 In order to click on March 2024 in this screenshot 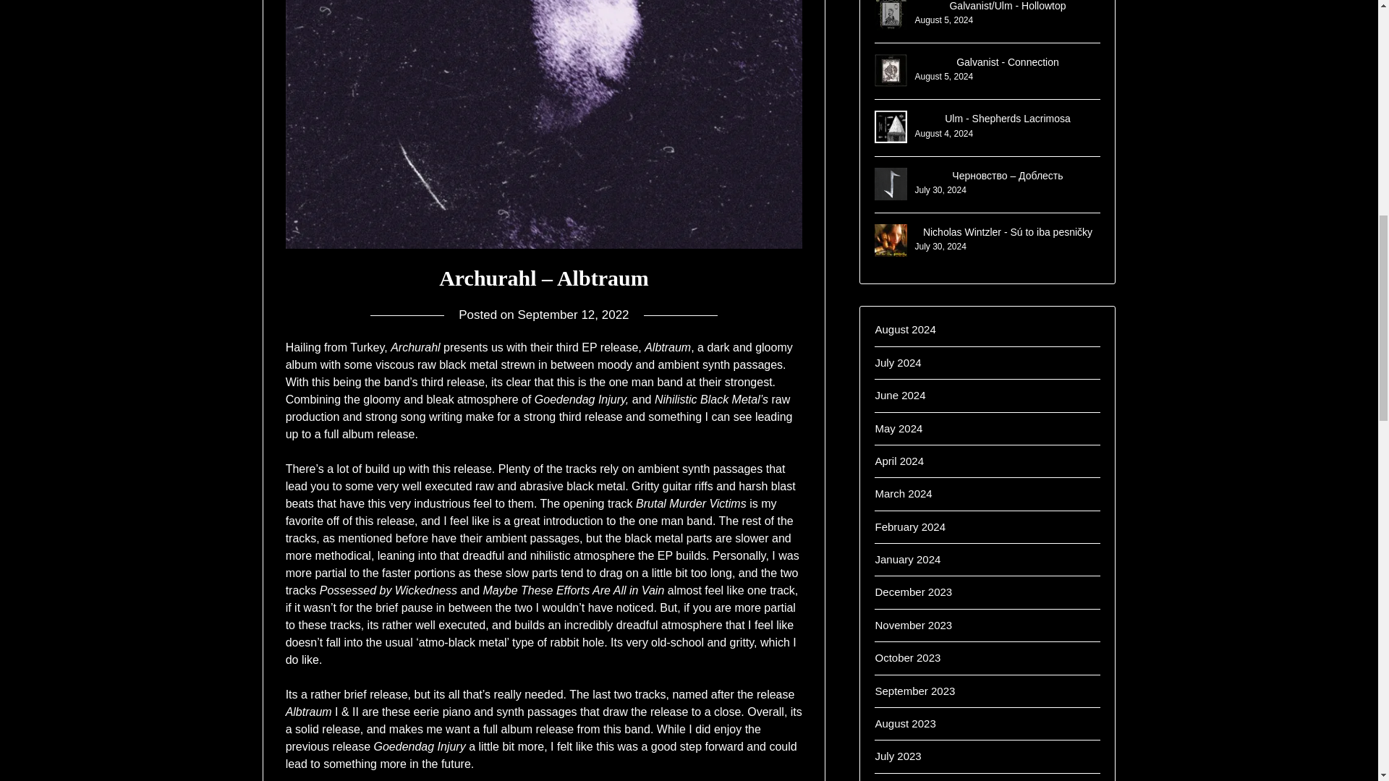, I will do `click(903, 493)`.